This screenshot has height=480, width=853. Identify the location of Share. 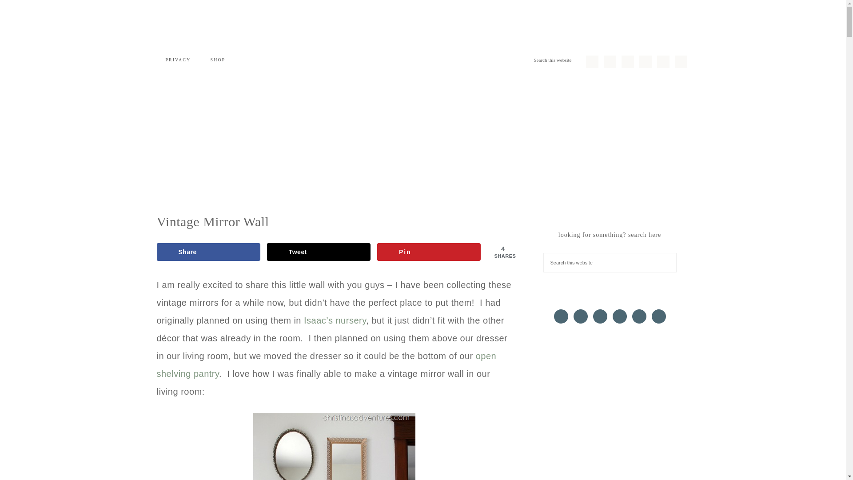
(208, 252).